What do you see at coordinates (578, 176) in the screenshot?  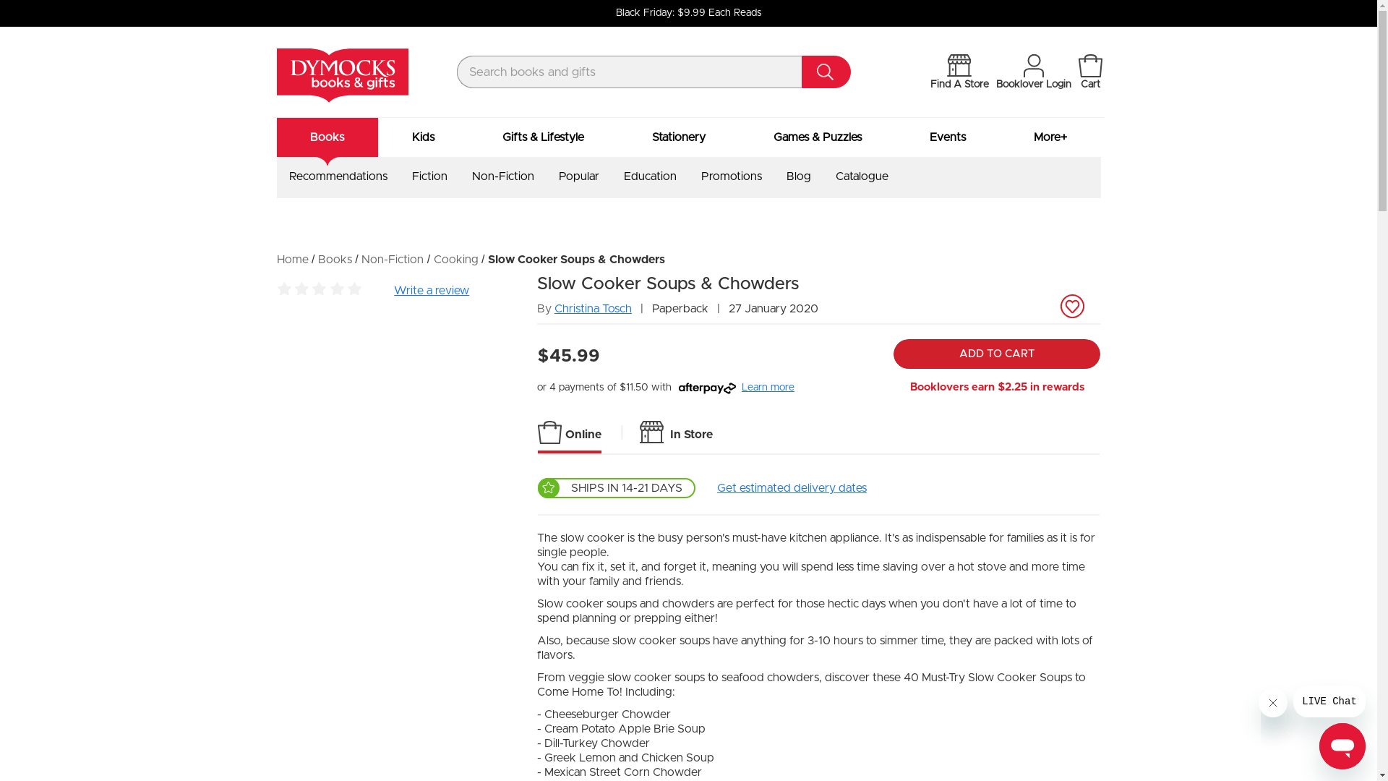 I see `Popular` at bounding box center [578, 176].